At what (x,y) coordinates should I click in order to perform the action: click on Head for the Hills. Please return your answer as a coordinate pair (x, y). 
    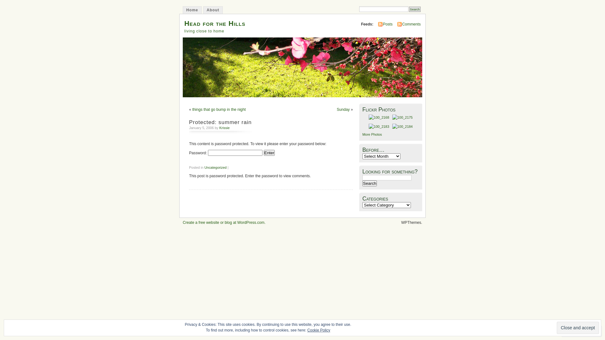
    Looking at the image, I should click on (215, 23).